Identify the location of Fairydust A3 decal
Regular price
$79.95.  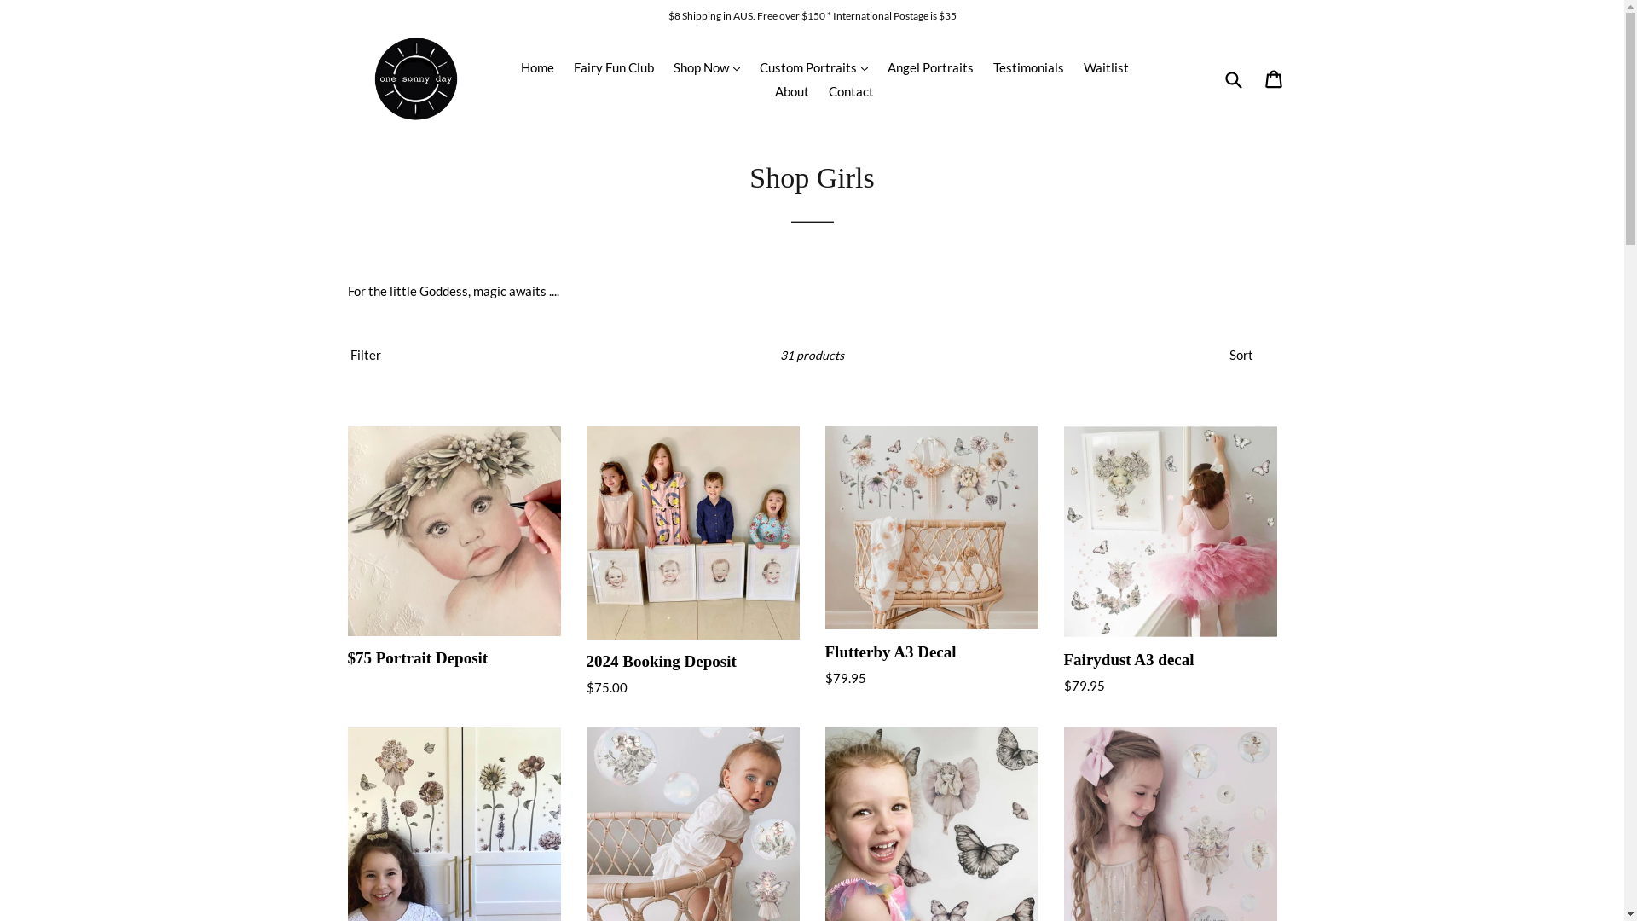
(1171, 561).